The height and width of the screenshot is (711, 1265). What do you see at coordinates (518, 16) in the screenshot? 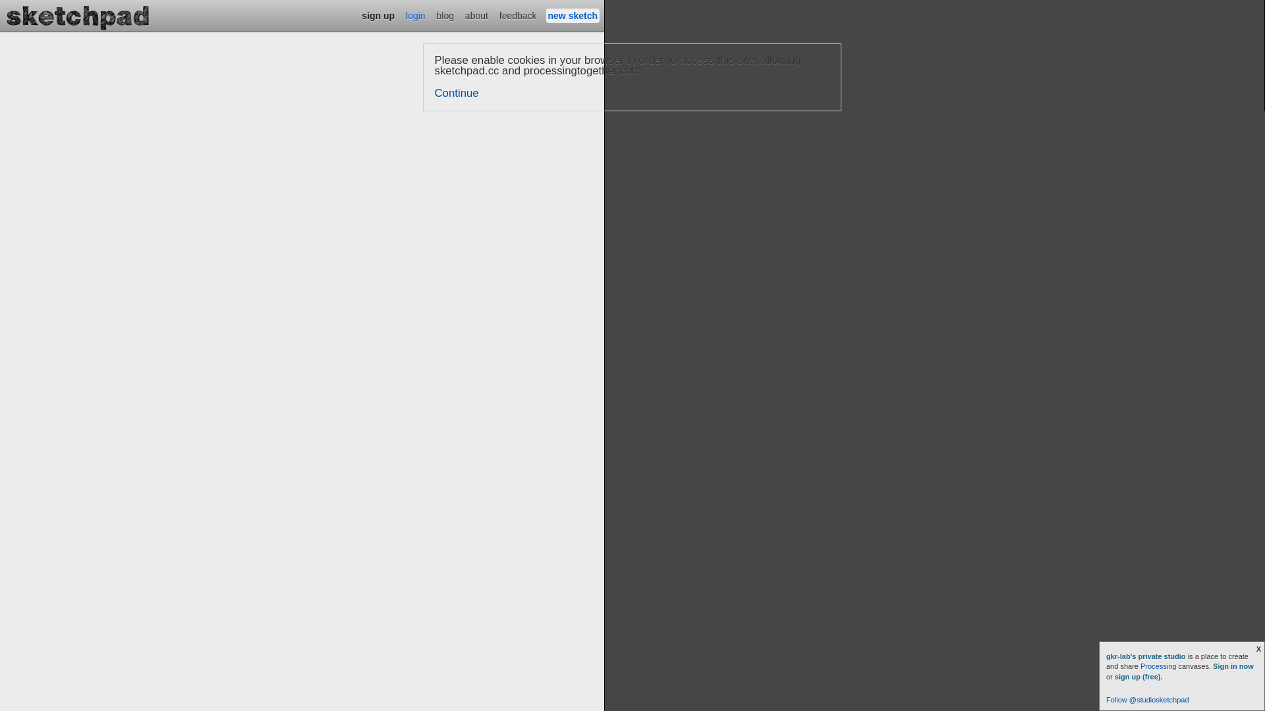
I see `feedback` at bounding box center [518, 16].